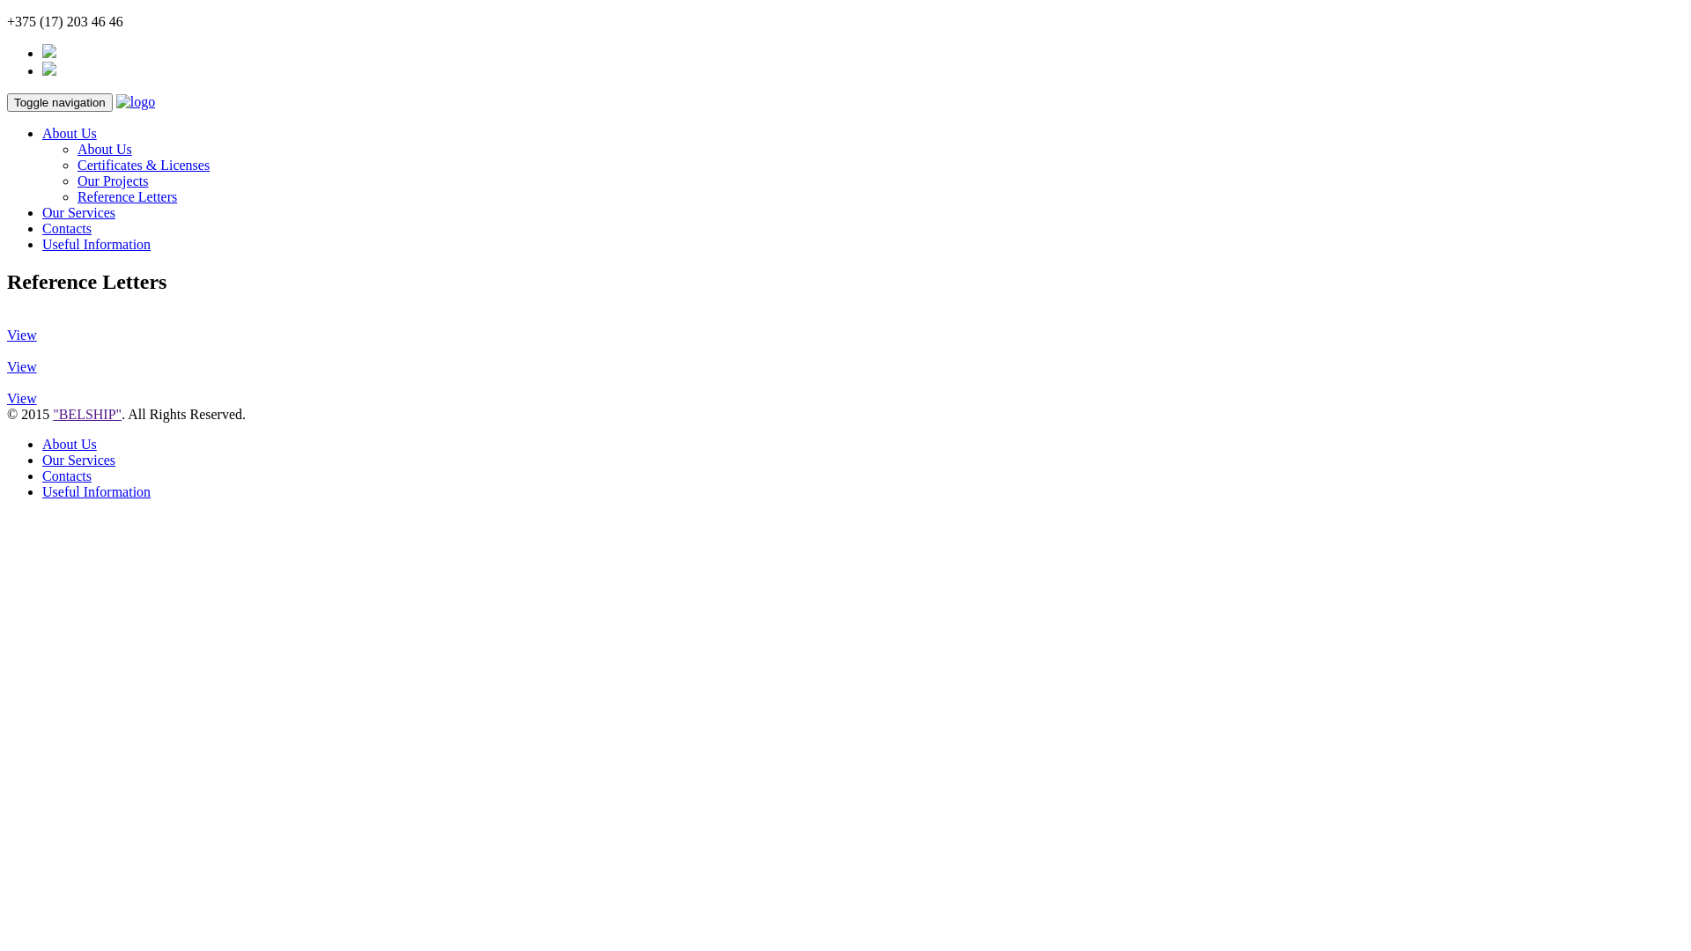  Describe the element at coordinates (22, 335) in the screenshot. I see `View` at that location.